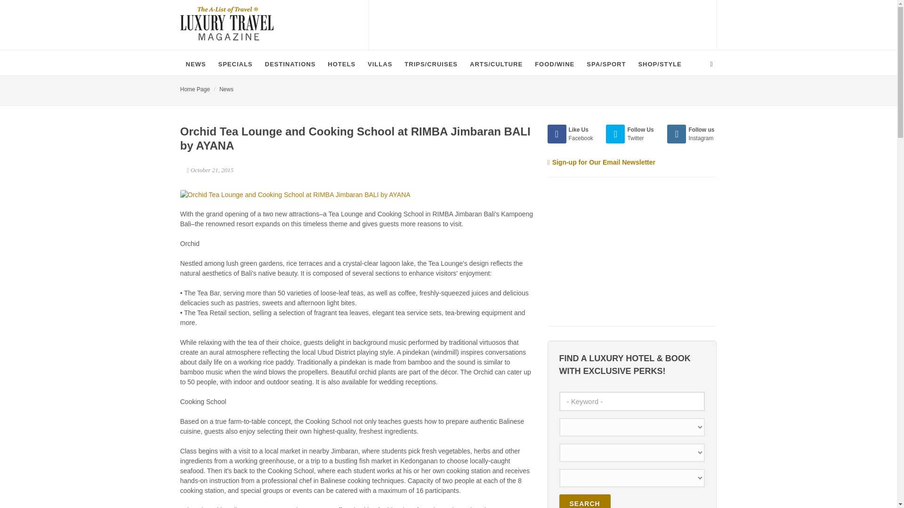 The height and width of the screenshot is (508, 904). Describe the element at coordinates (196, 64) in the screenshot. I see `NEWS` at that location.